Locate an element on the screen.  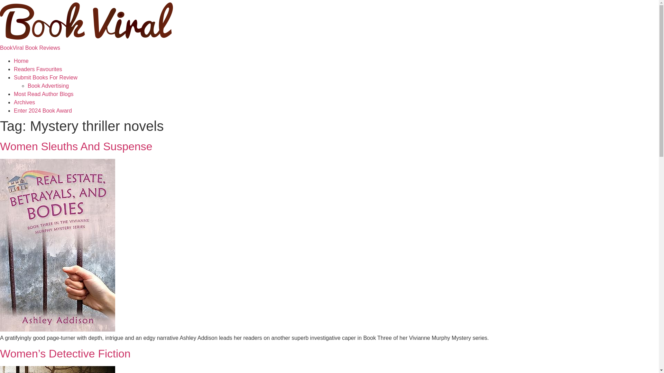
Readers Favourites is located at coordinates (38, 69).